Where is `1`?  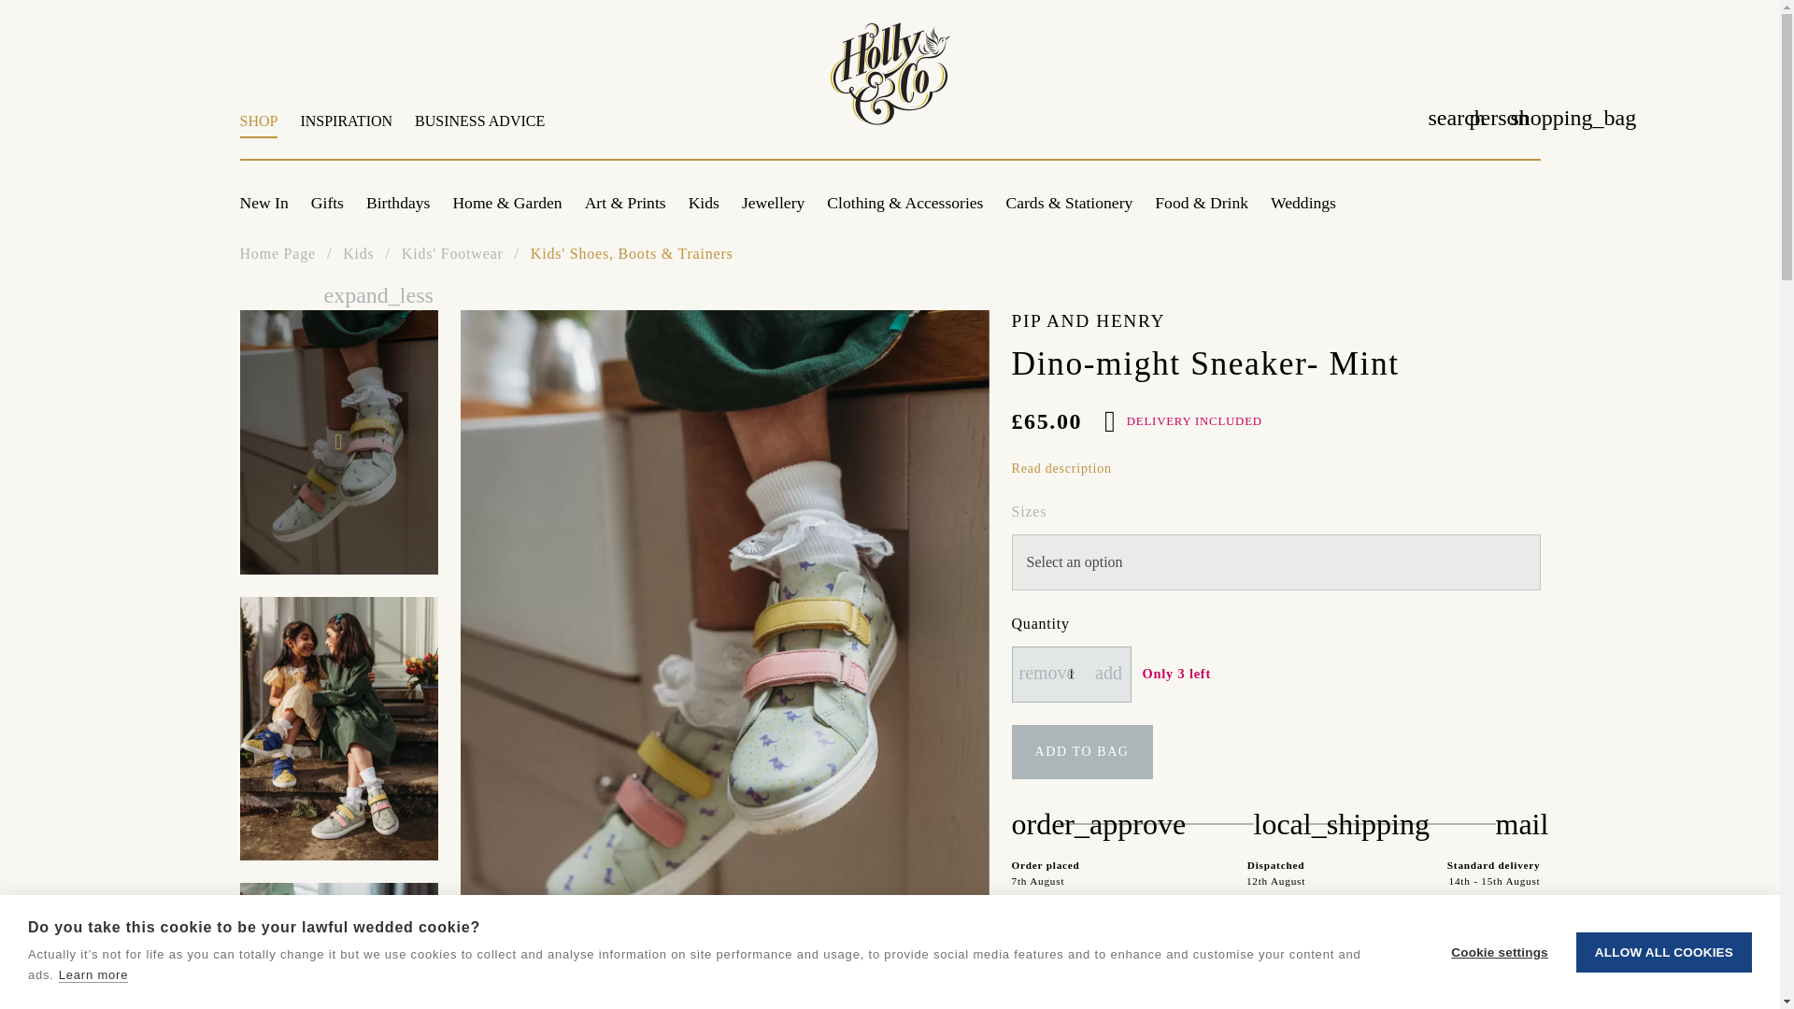 1 is located at coordinates (1071, 675).